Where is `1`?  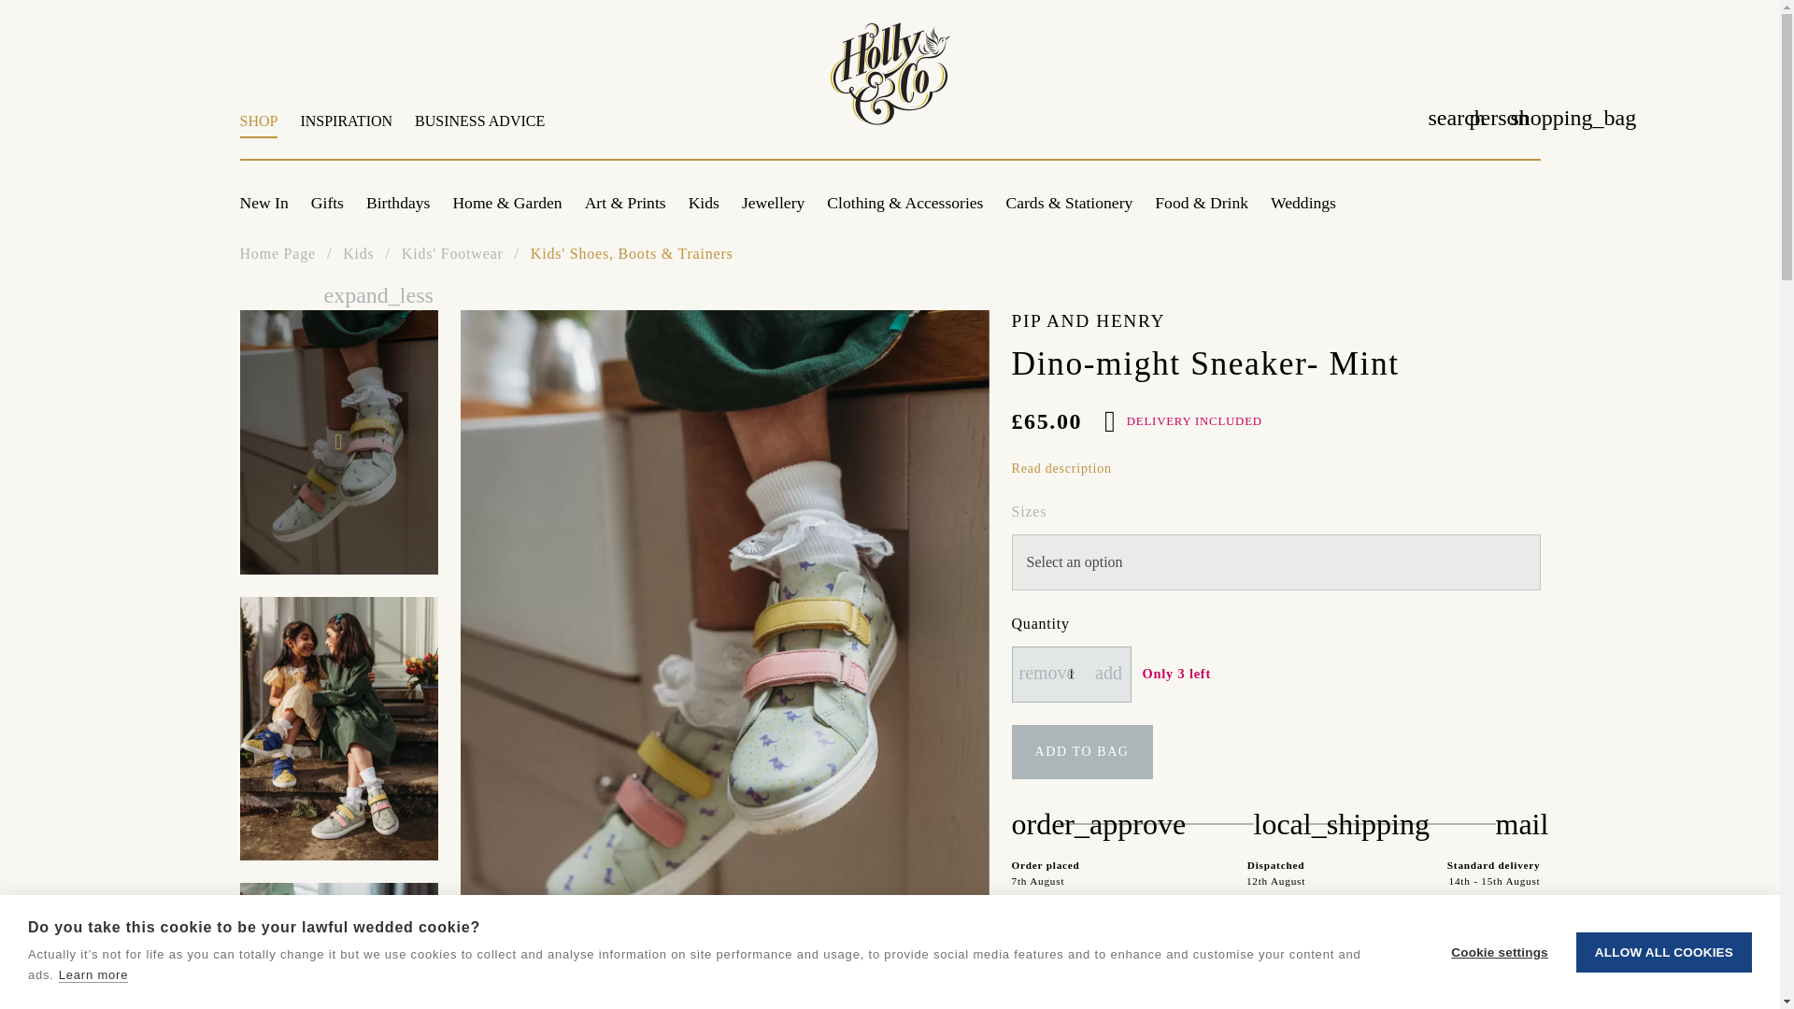 1 is located at coordinates (1071, 675).